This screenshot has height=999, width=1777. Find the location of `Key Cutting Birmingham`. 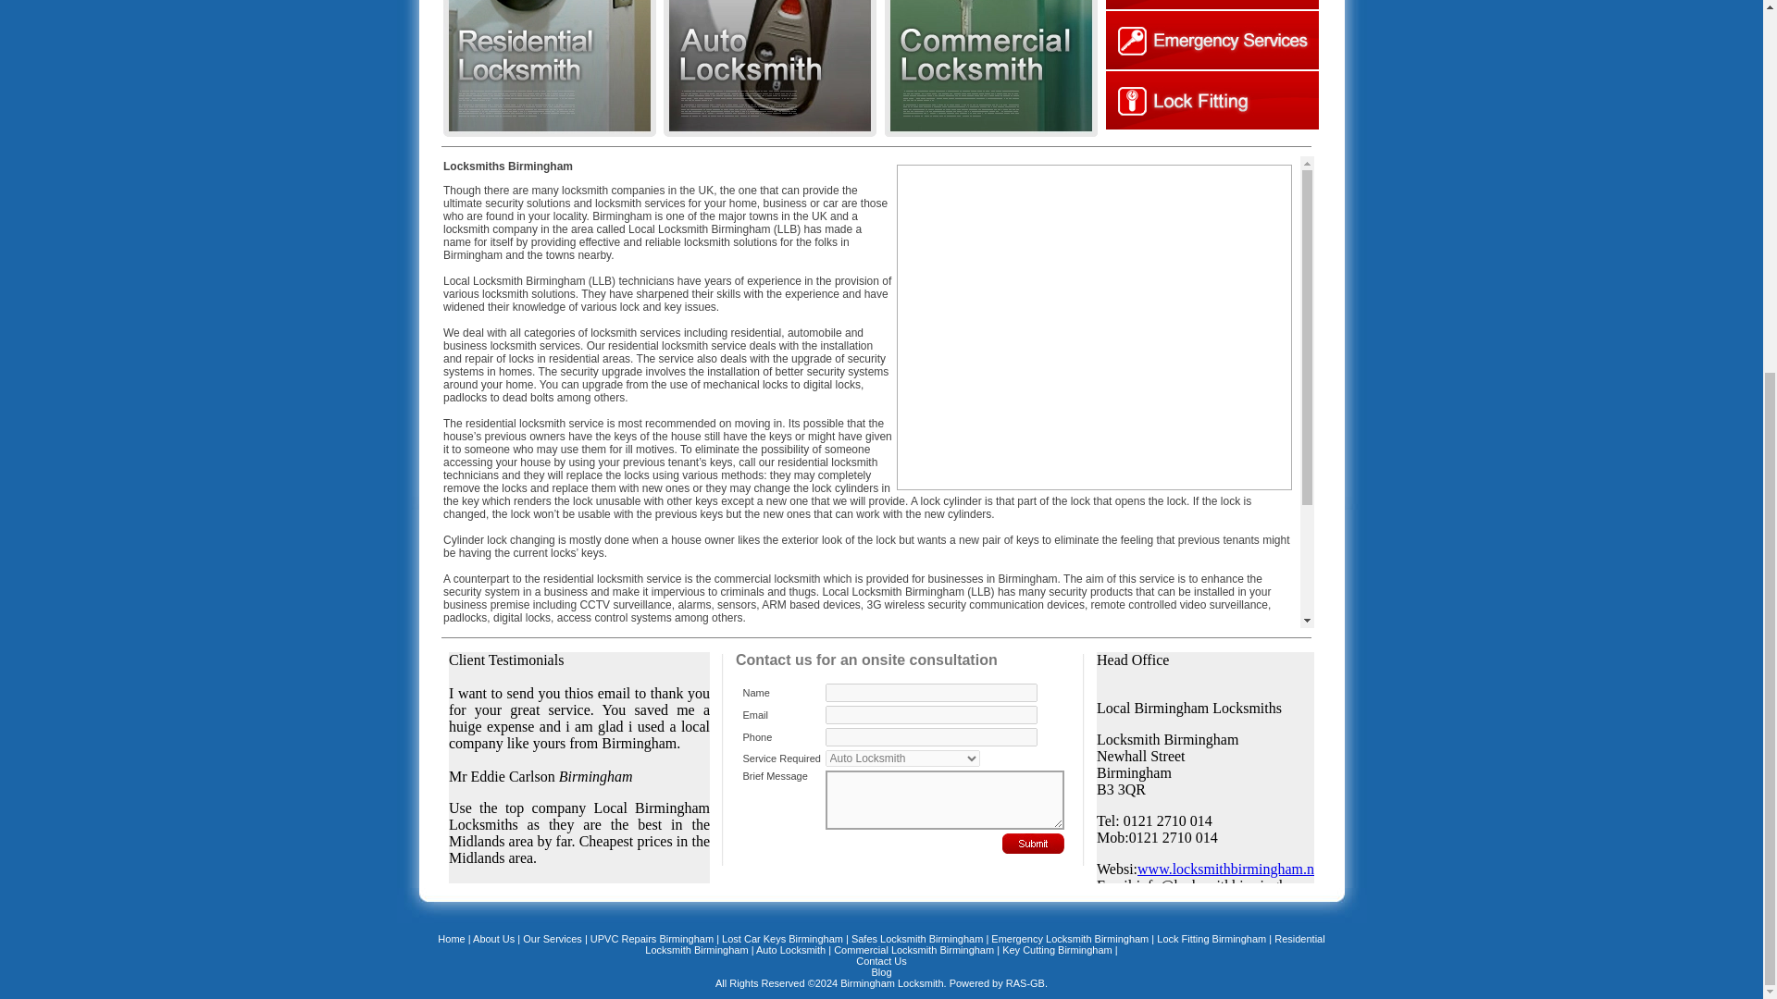

Key Cutting Birmingham is located at coordinates (1057, 949).